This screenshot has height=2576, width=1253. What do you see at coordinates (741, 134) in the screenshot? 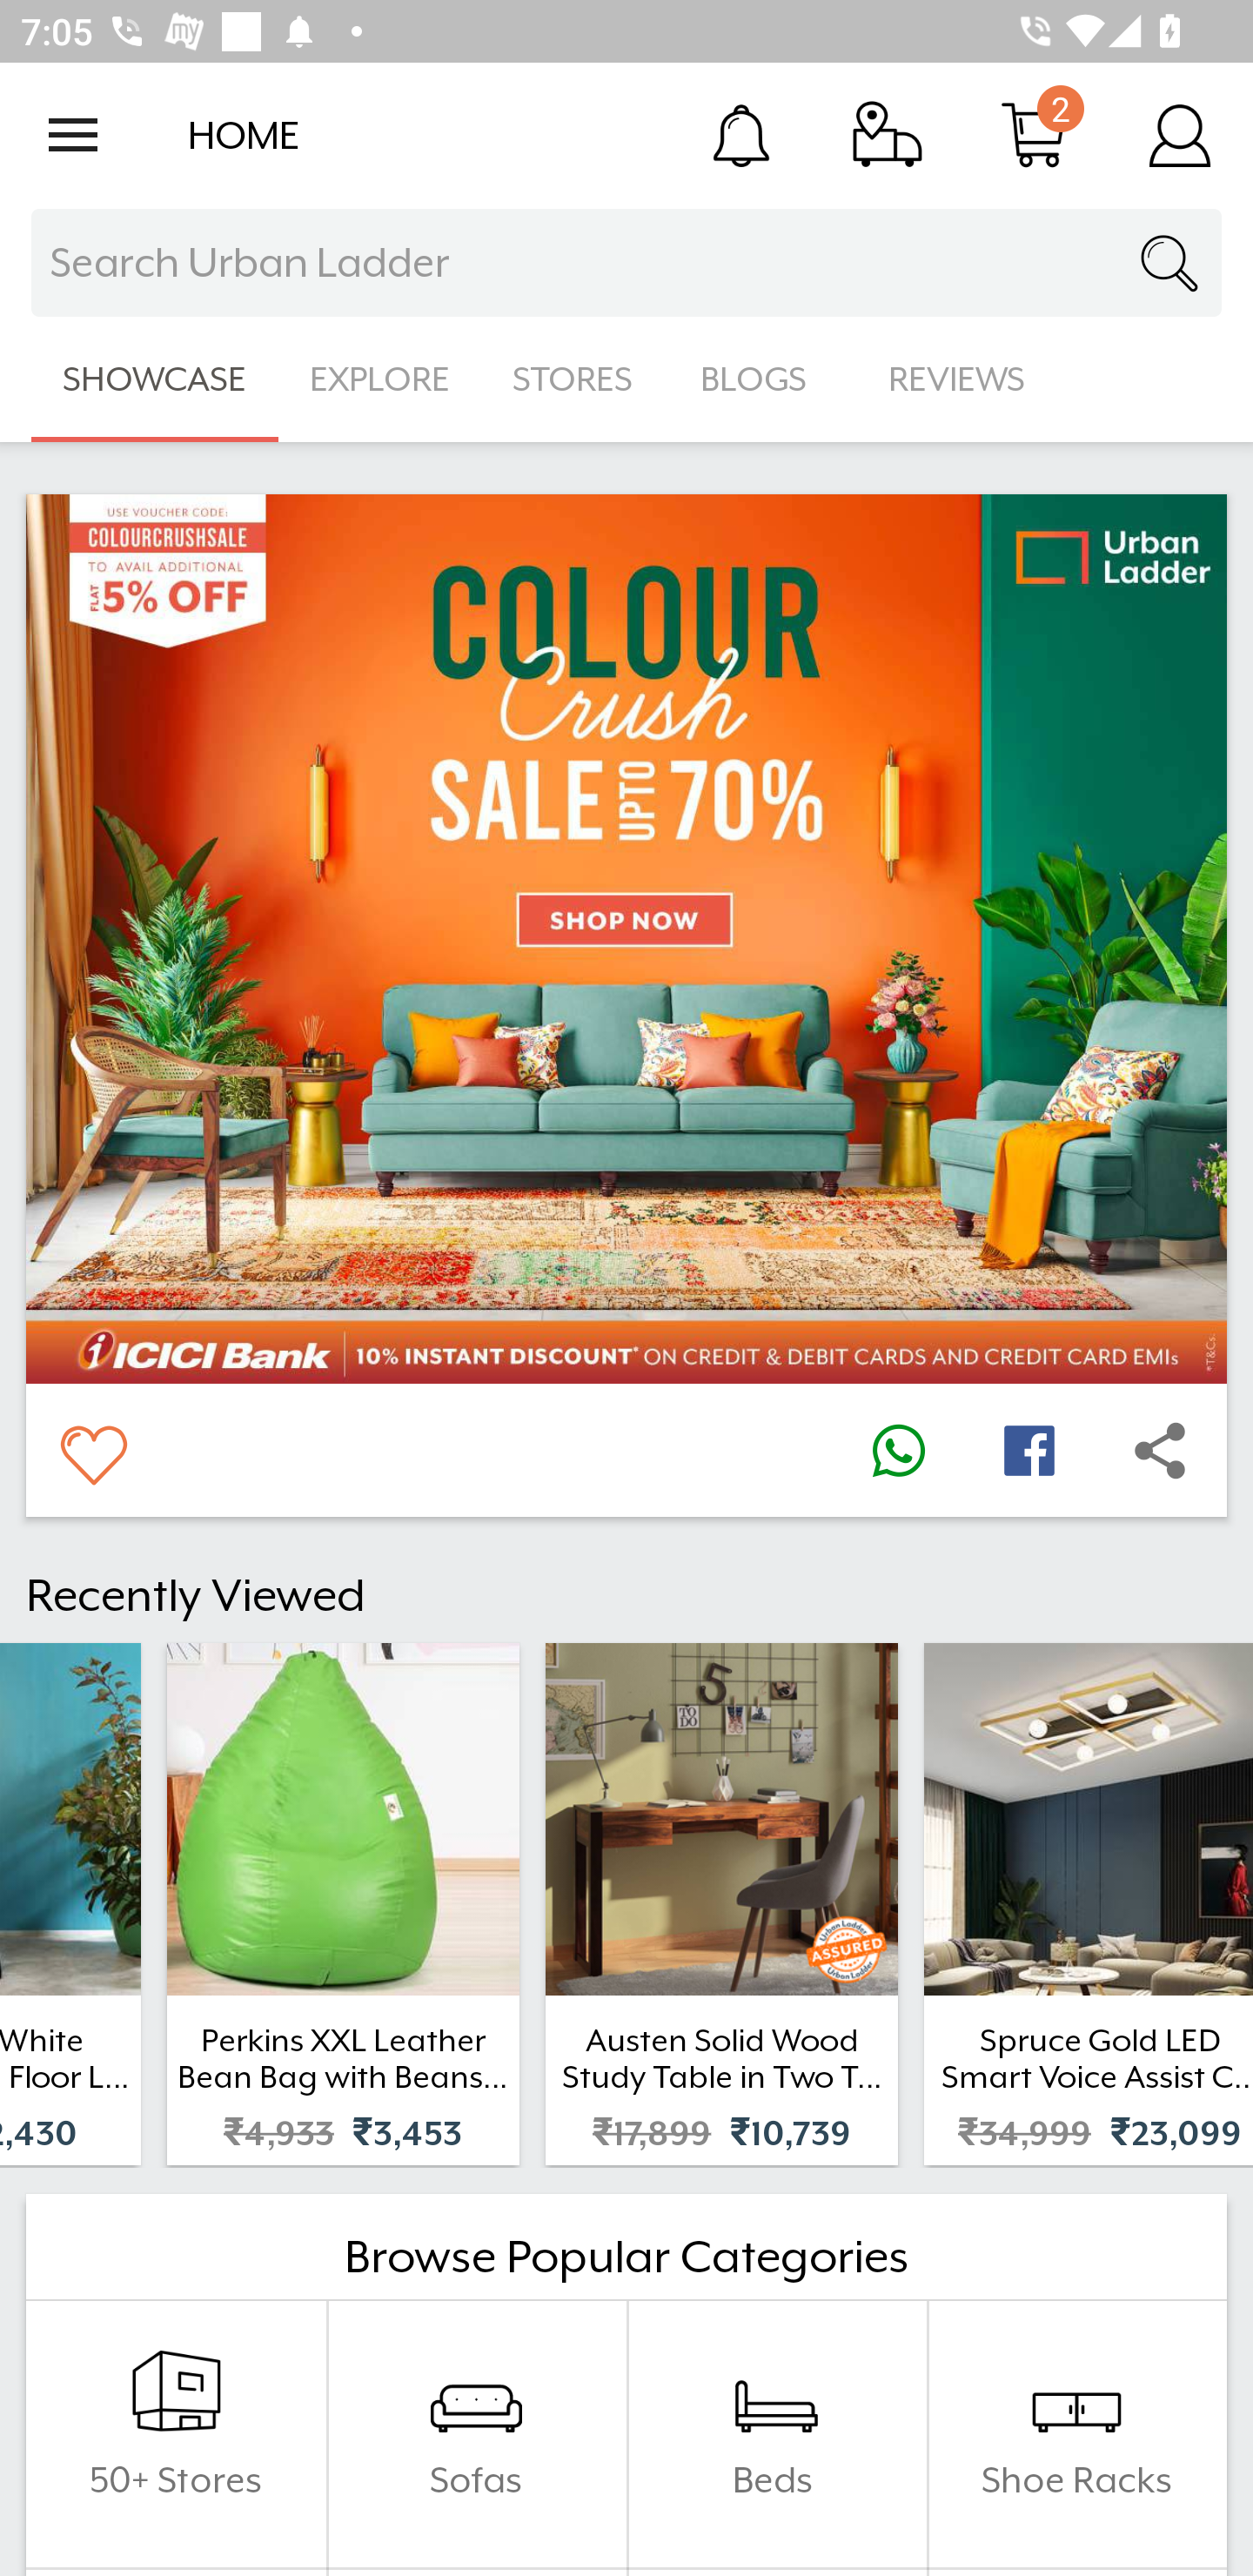
I see `Notification` at bounding box center [741, 134].